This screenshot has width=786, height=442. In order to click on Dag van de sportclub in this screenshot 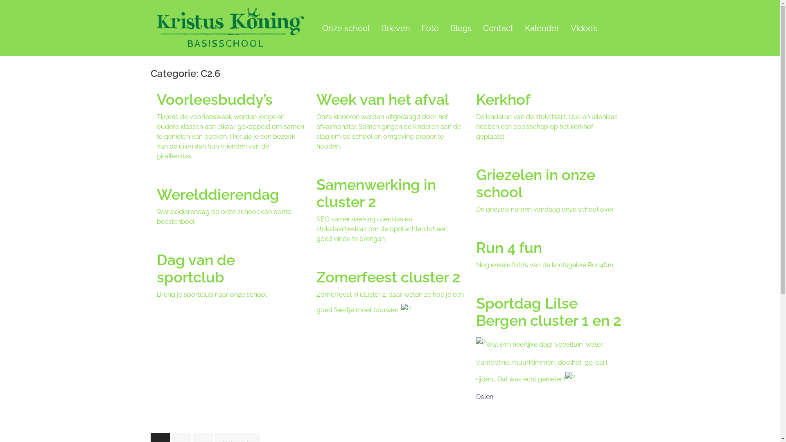, I will do `click(196, 268)`.